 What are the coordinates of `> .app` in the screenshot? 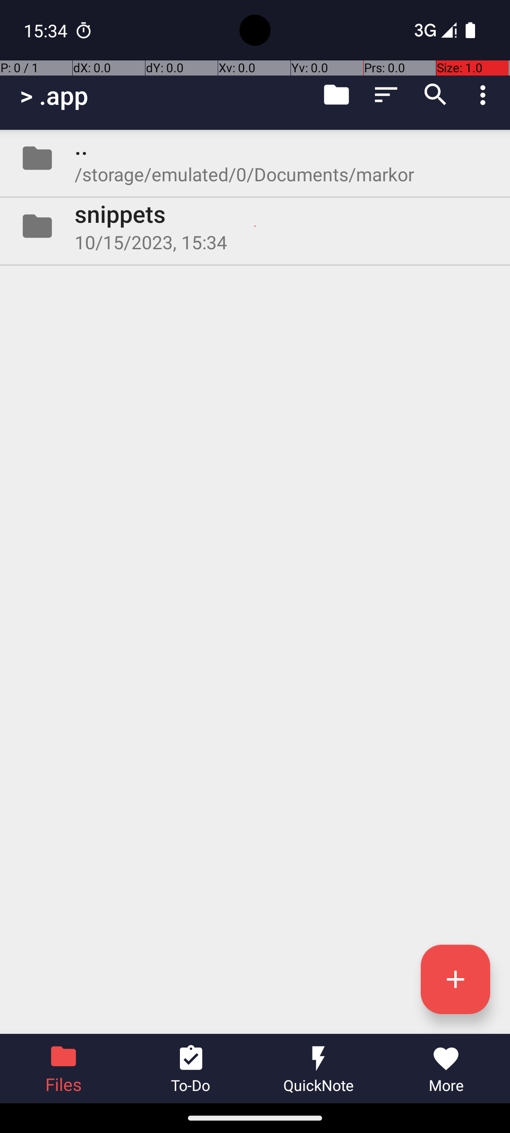 It's located at (54, 95).